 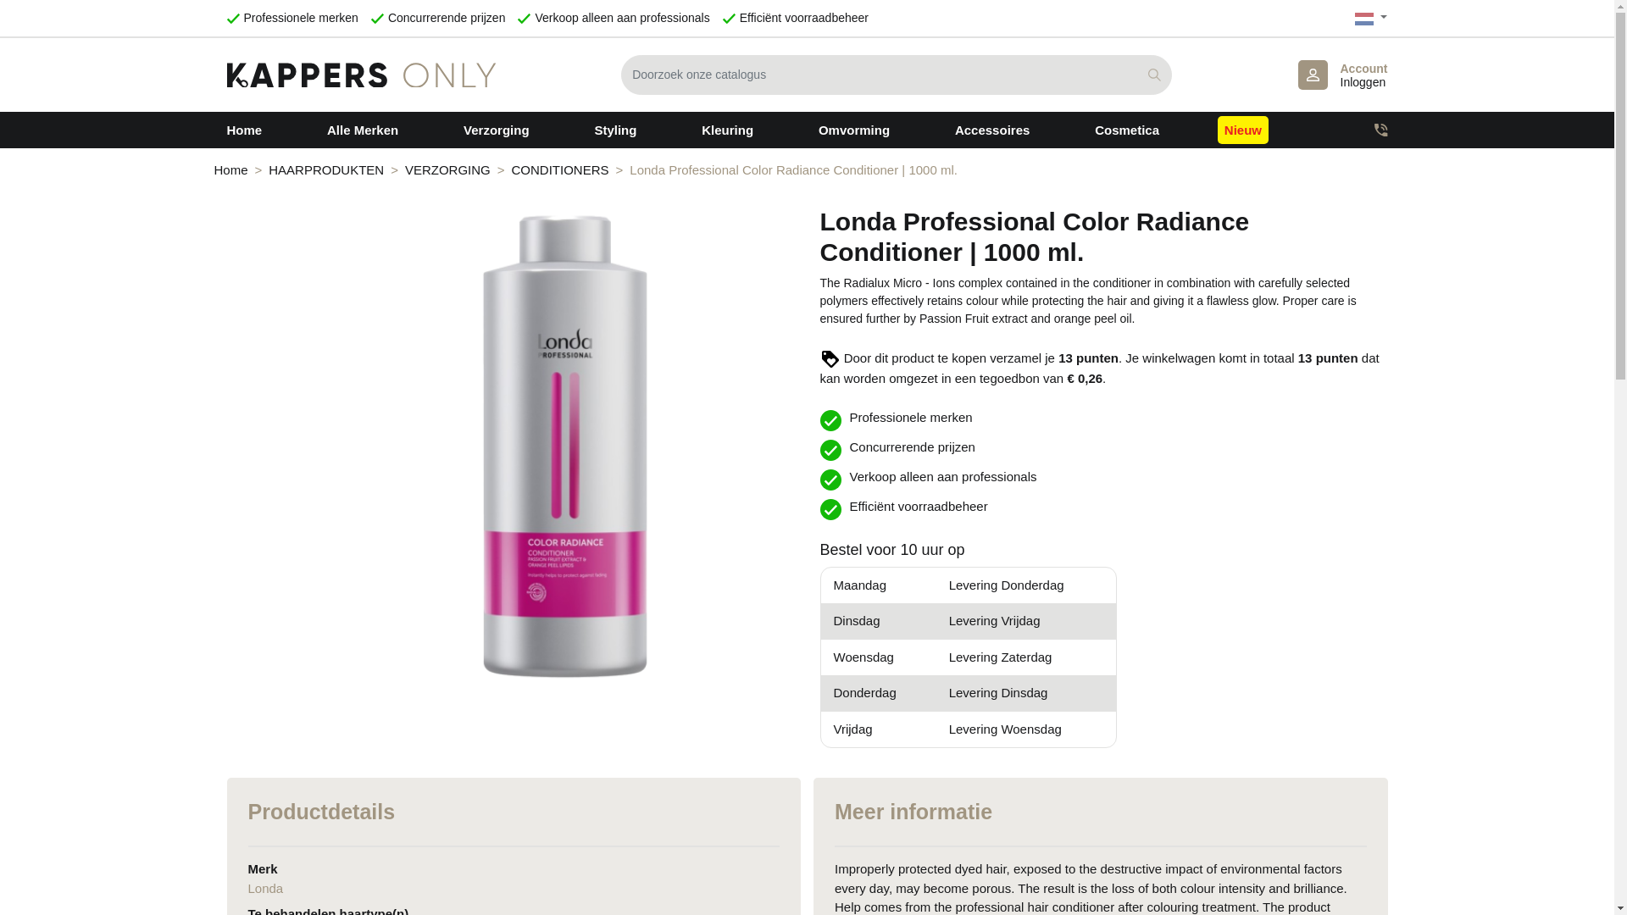 I want to click on Alle Merken, so click(x=363, y=130).